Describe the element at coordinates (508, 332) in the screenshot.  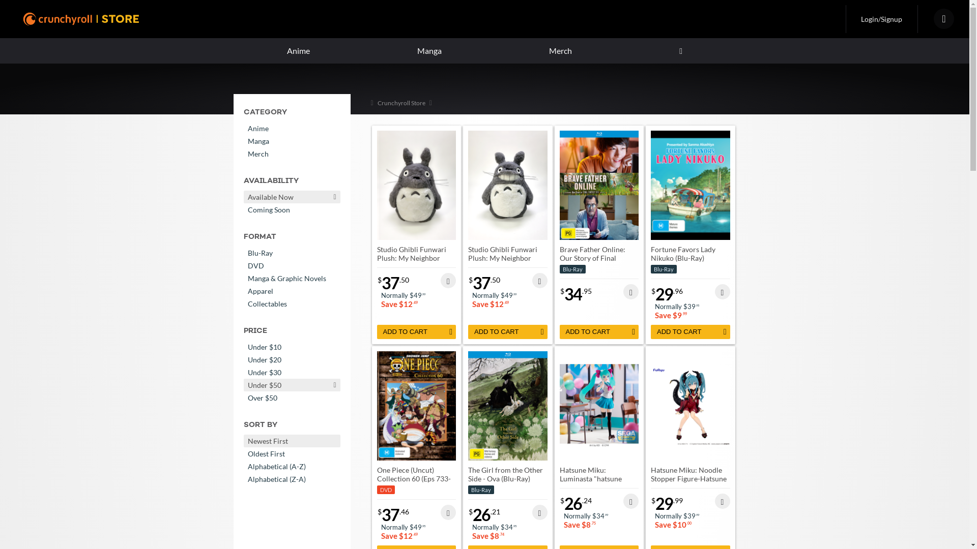
I see `ADD TO CART` at that location.